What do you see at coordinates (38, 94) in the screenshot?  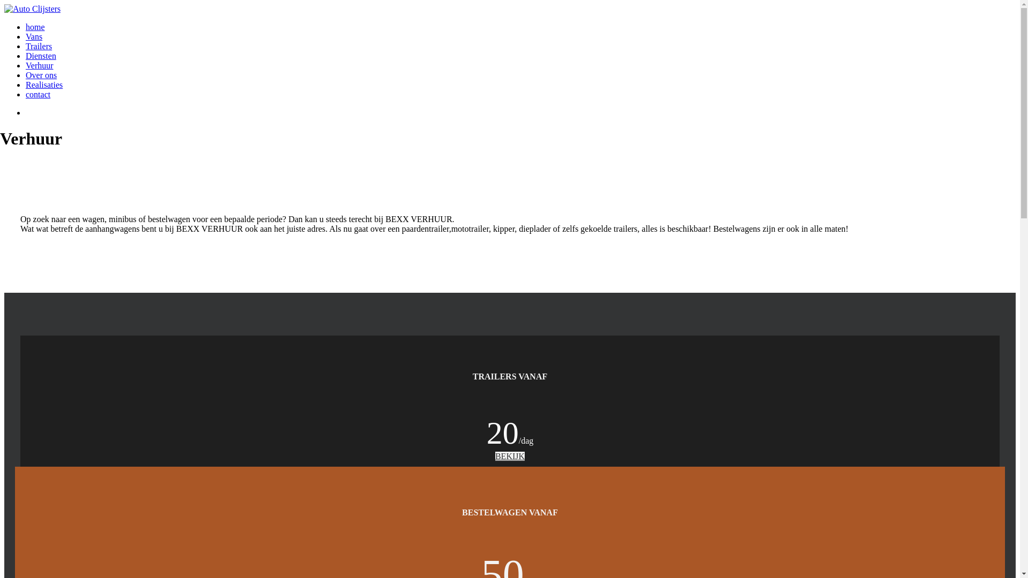 I see `contact` at bounding box center [38, 94].